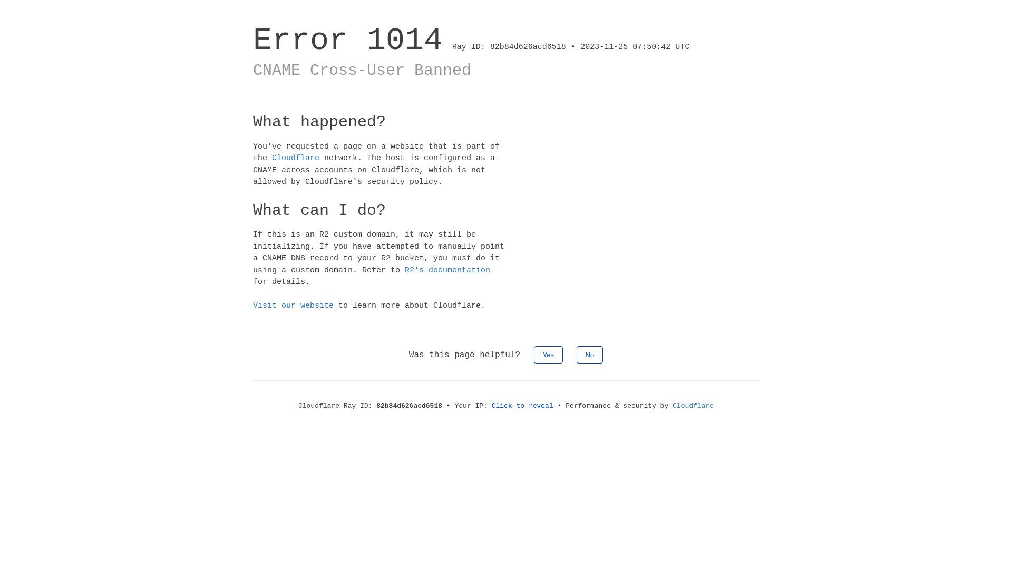 This screenshot has width=1012, height=569. I want to click on Cloudflare, so click(693, 406).